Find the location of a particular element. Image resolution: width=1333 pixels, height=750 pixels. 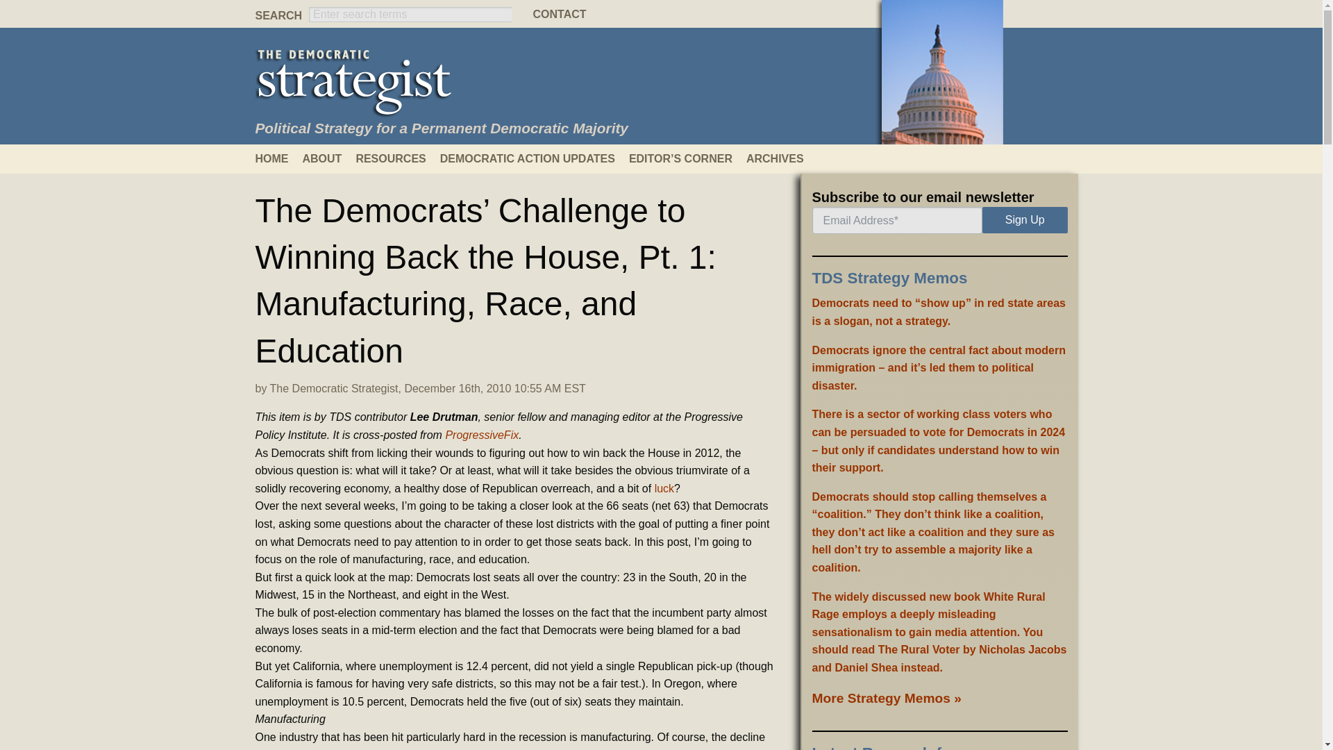

CONTACT is located at coordinates (660, 14).